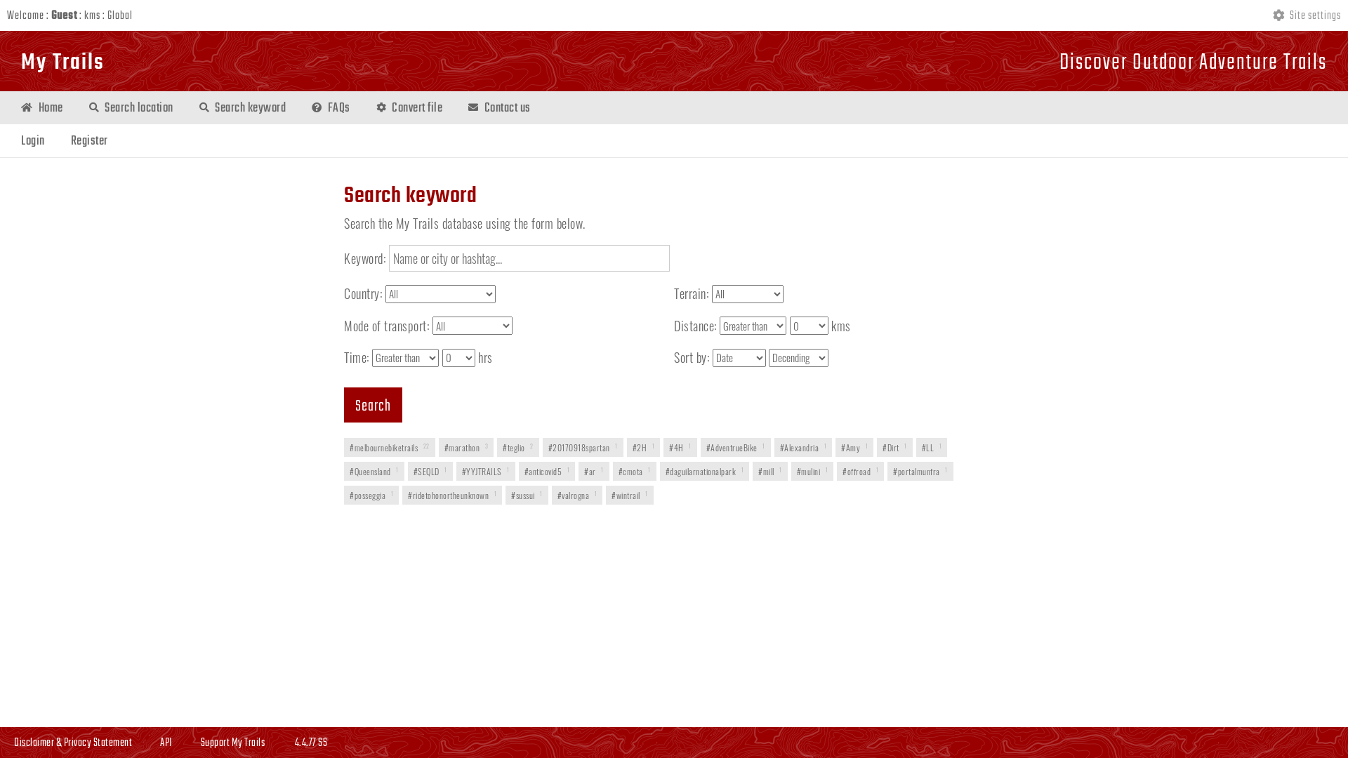 The width and height of the screenshot is (1348, 758). I want to click on #offroad 1, so click(861, 472).